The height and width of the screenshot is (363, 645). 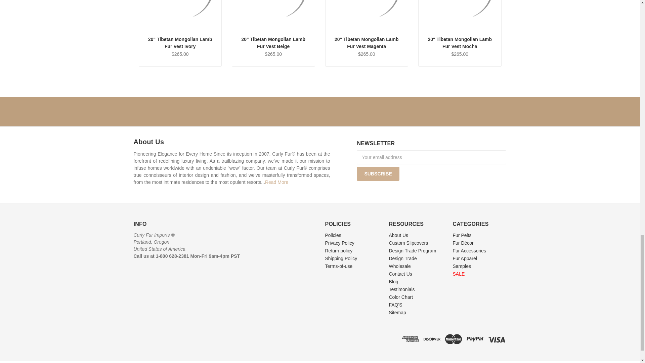 I want to click on Mongolian Lamb Fur Vest Ivory, so click(x=180, y=14).